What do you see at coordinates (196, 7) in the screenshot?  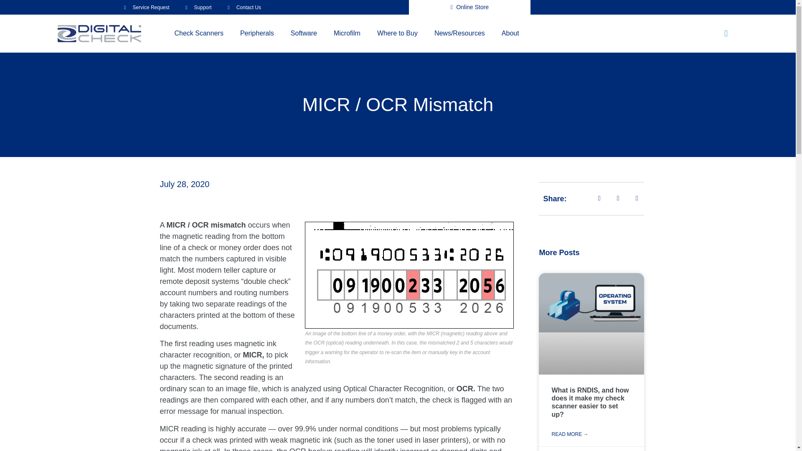 I see `Support` at bounding box center [196, 7].